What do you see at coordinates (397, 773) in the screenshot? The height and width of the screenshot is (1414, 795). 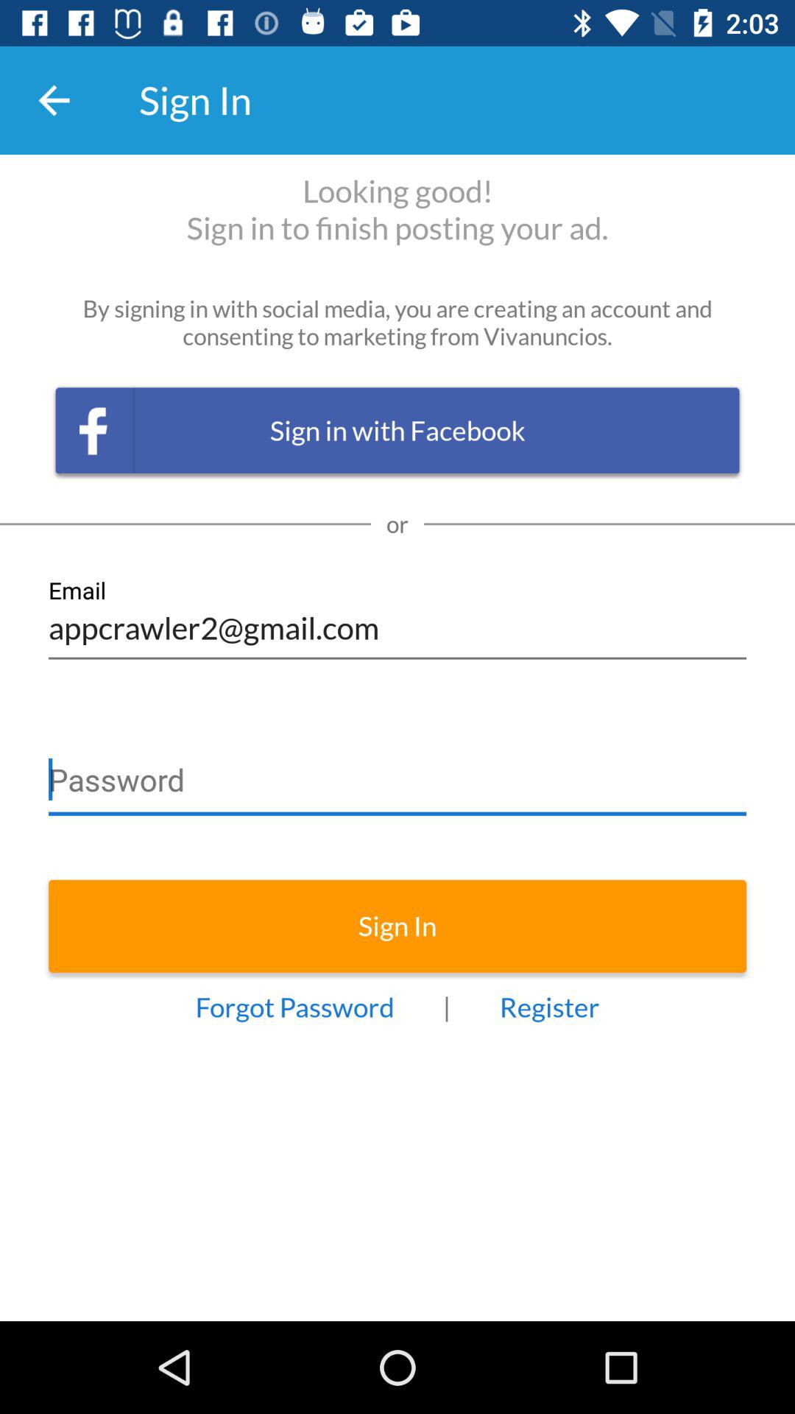 I see `open the item below appcrawler2@gmail.com icon` at bounding box center [397, 773].